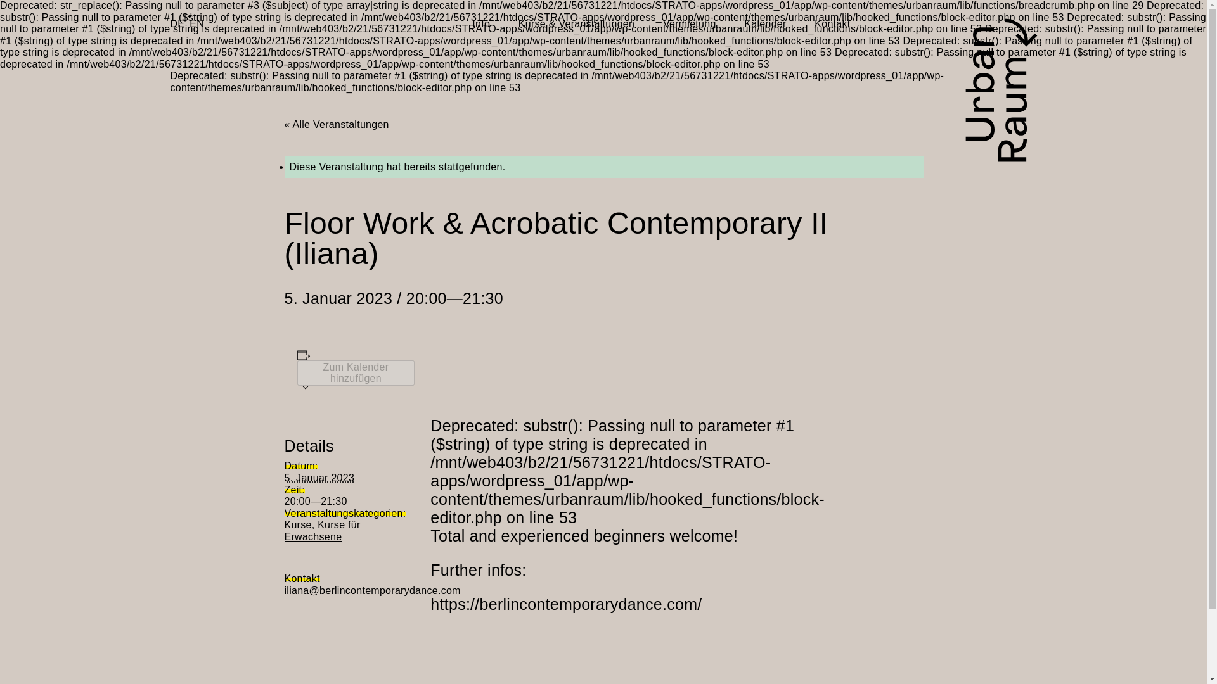 Image resolution: width=1217 pixels, height=684 pixels. I want to click on Deutsch, so click(177, 24).